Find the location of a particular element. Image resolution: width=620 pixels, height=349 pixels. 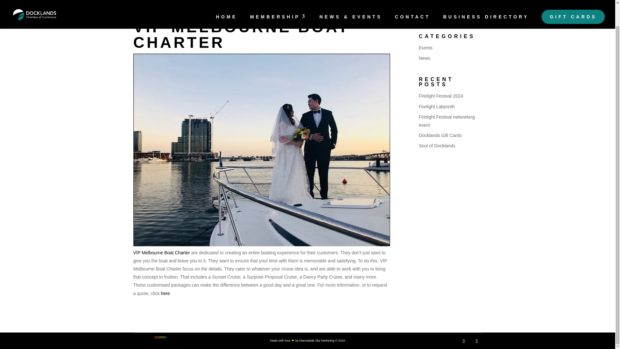

Firelight Festival 2024 is located at coordinates (441, 96).